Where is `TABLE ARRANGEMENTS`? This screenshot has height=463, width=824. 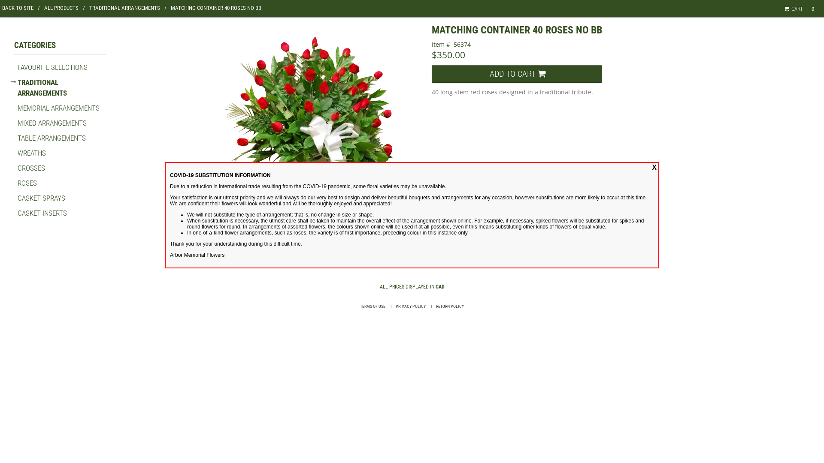 TABLE ARRANGEMENTS is located at coordinates (51, 138).